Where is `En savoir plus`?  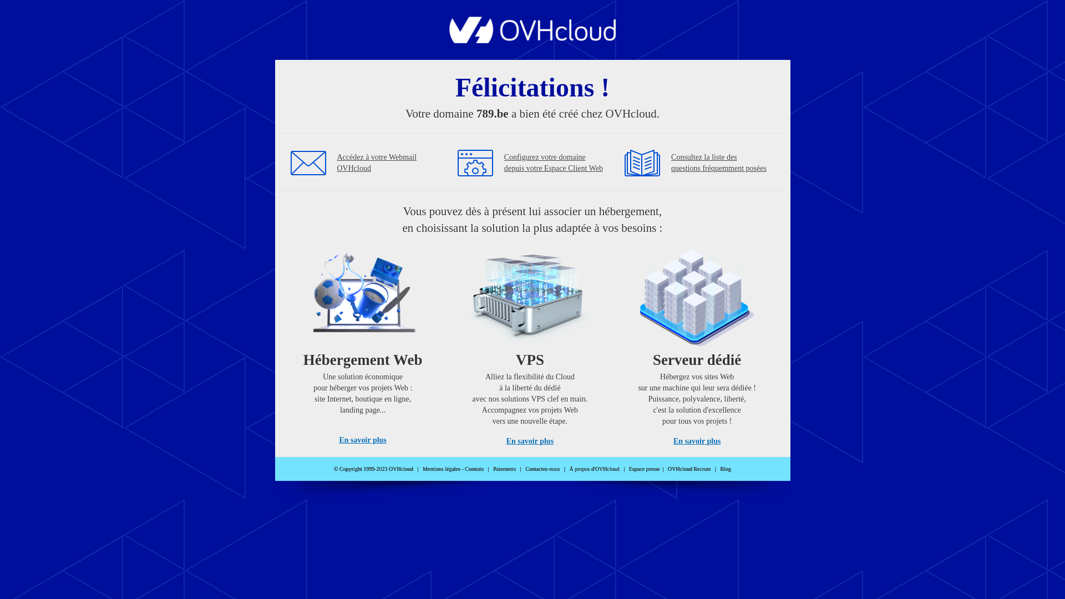 En savoir plus is located at coordinates (530, 441).